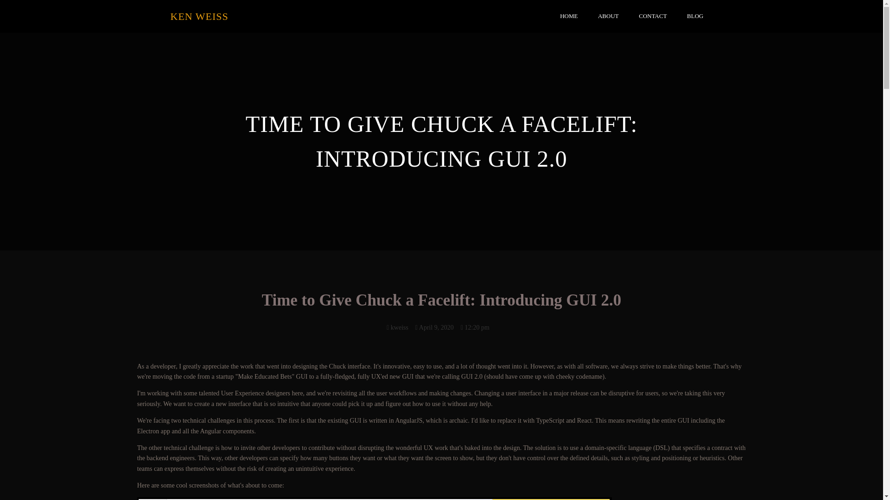  I want to click on BLOG, so click(695, 17).